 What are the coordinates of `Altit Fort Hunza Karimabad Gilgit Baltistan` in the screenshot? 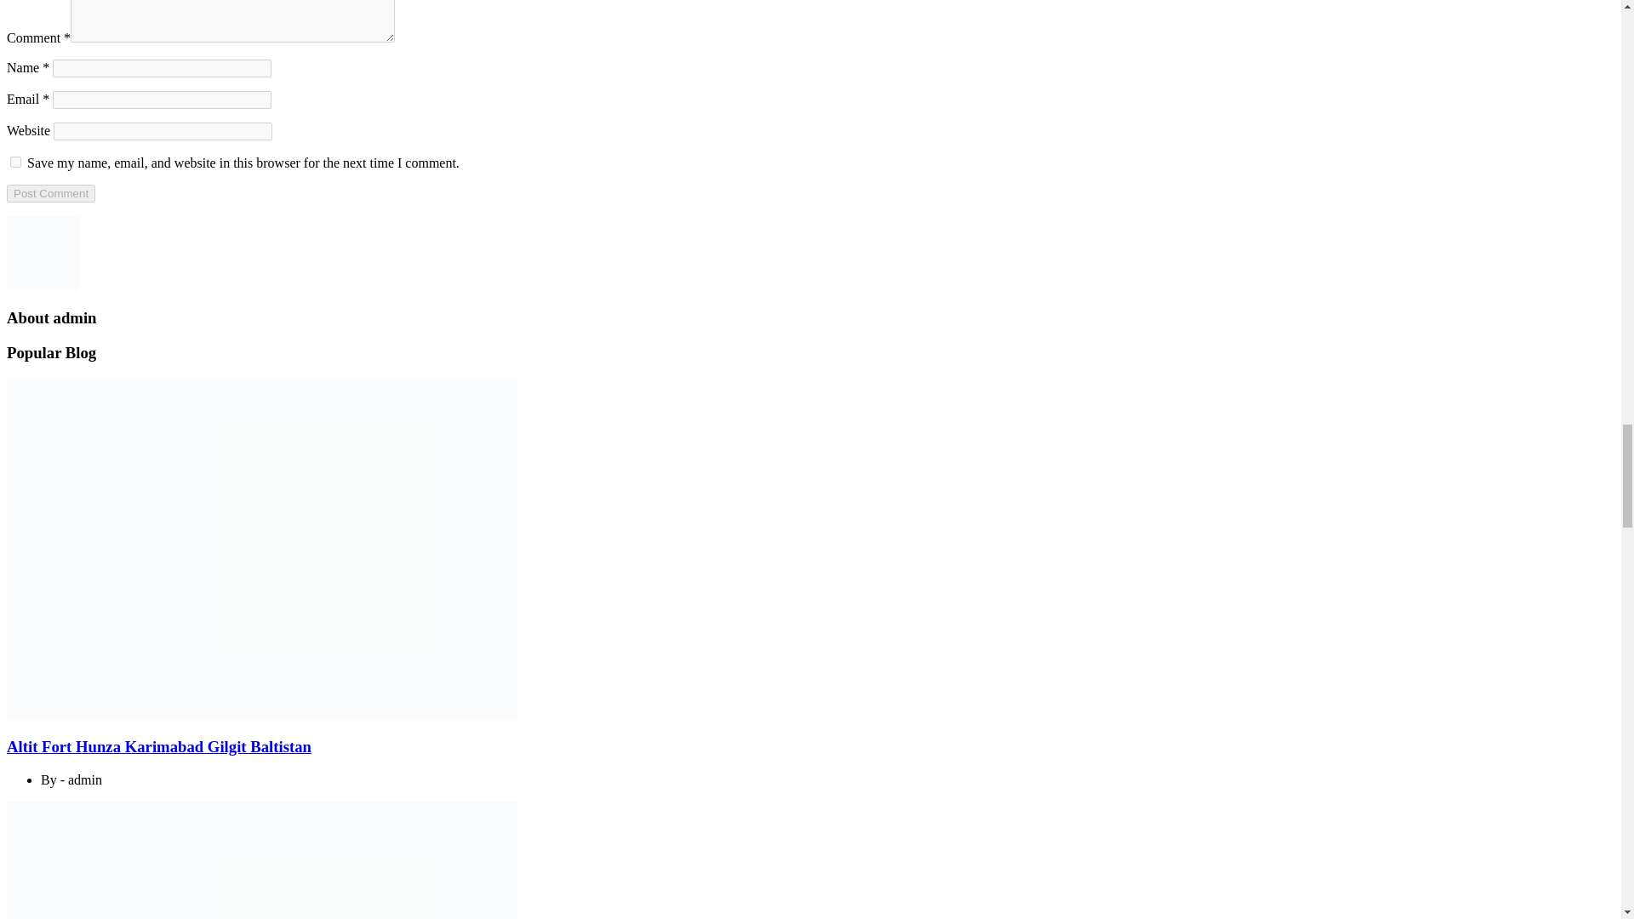 It's located at (158, 746).